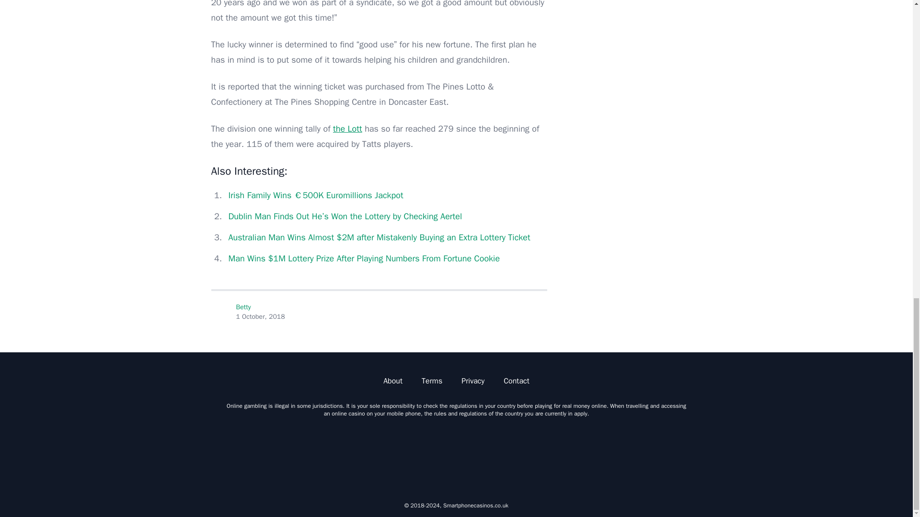  I want to click on Gambling Commission Logo, so click(367, 456).